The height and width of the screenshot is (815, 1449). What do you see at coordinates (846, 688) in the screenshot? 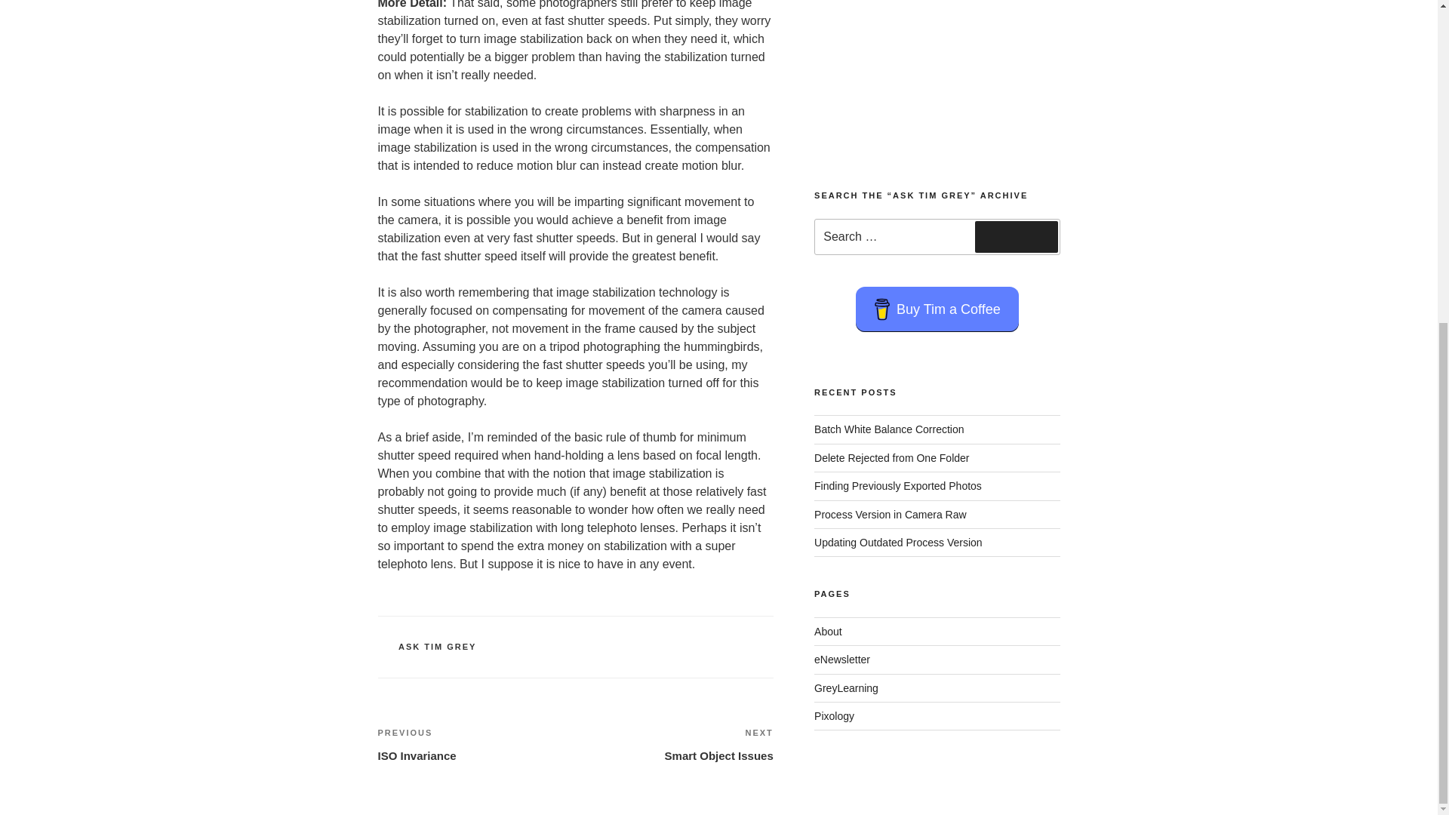
I see `About` at bounding box center [846, 688].